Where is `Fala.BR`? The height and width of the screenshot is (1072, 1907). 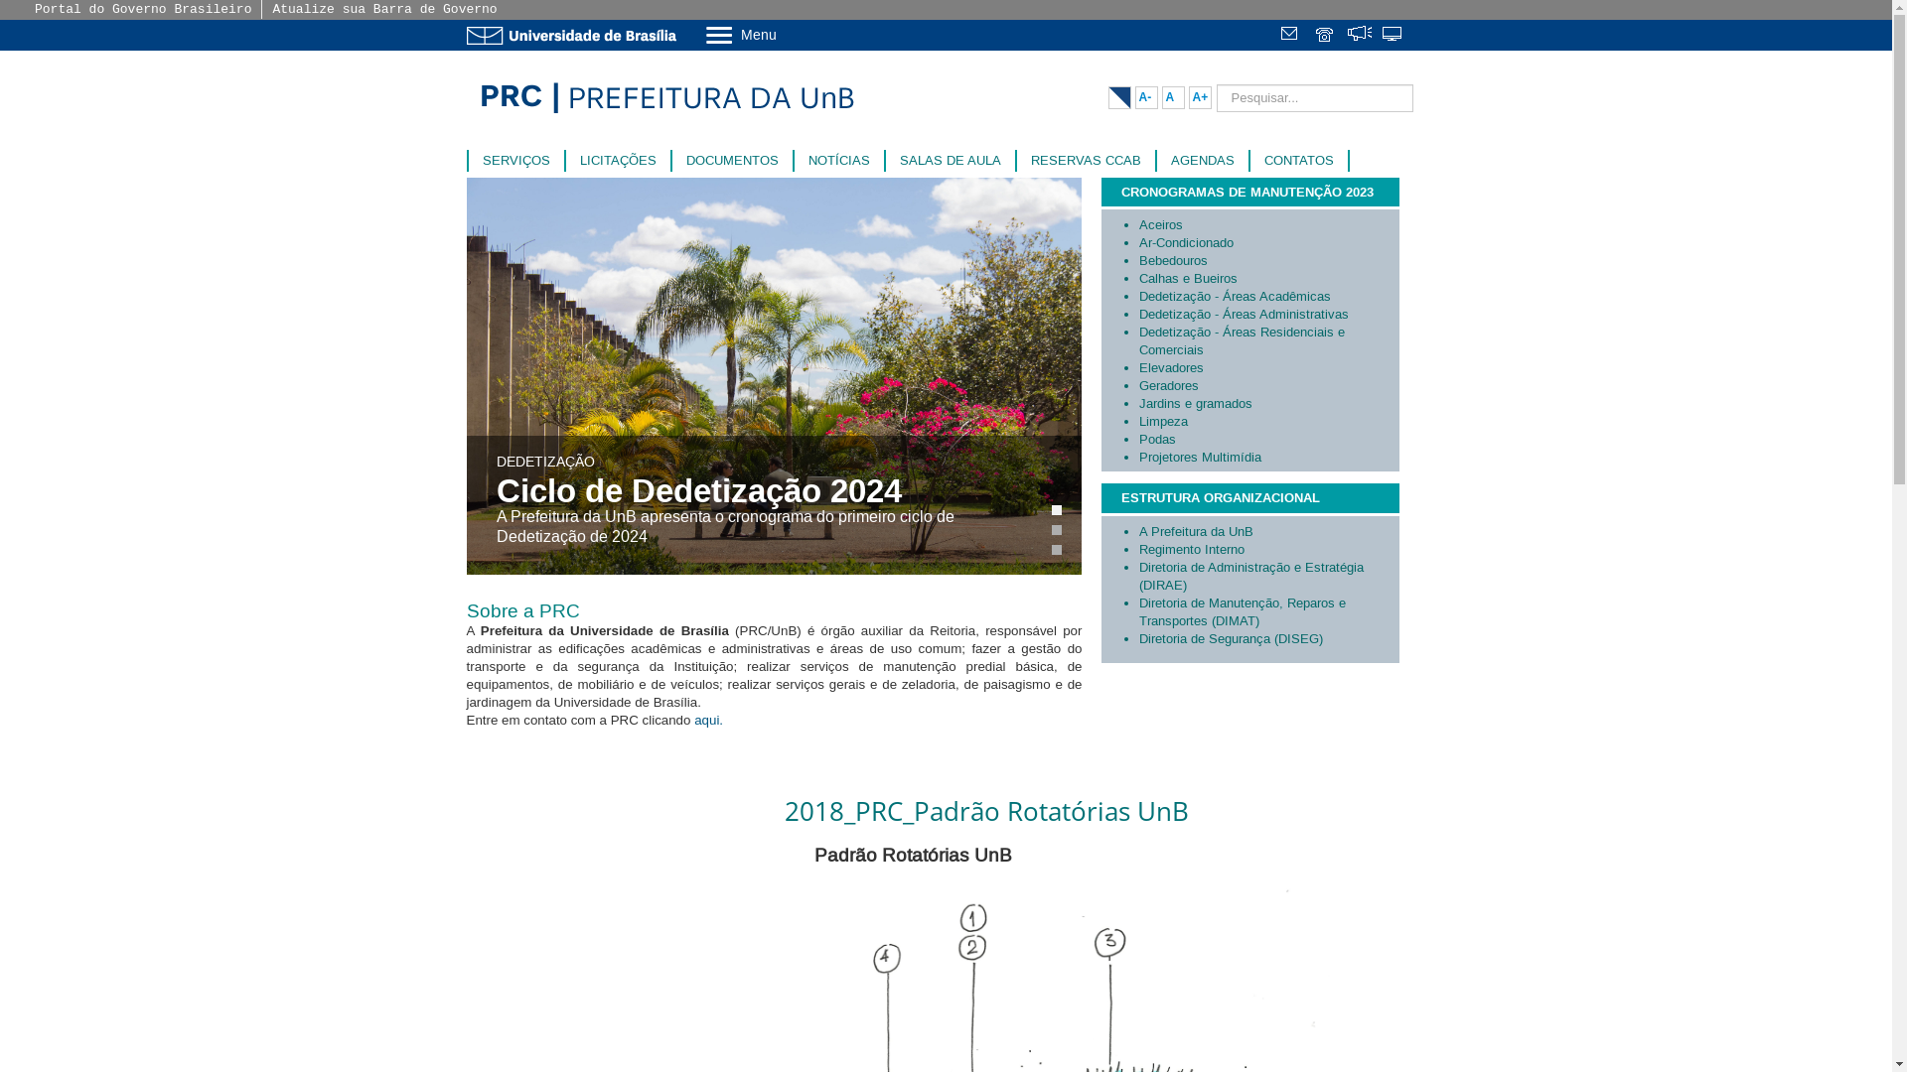 Fala.BR is located at coordinates (1359, 36).